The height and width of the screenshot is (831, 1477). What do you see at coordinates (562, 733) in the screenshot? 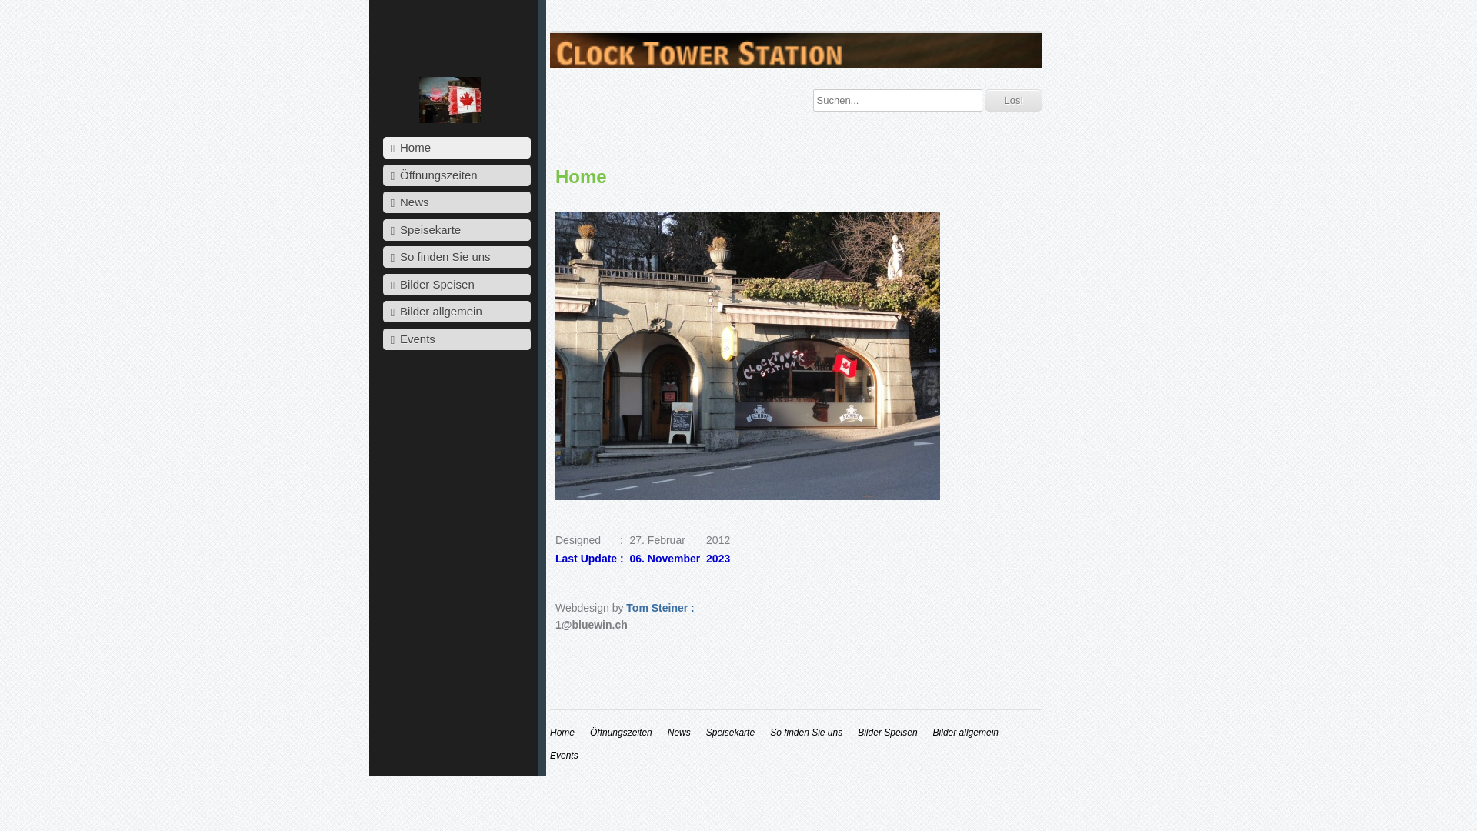
I see `Home` at bounding box center [562, 733].